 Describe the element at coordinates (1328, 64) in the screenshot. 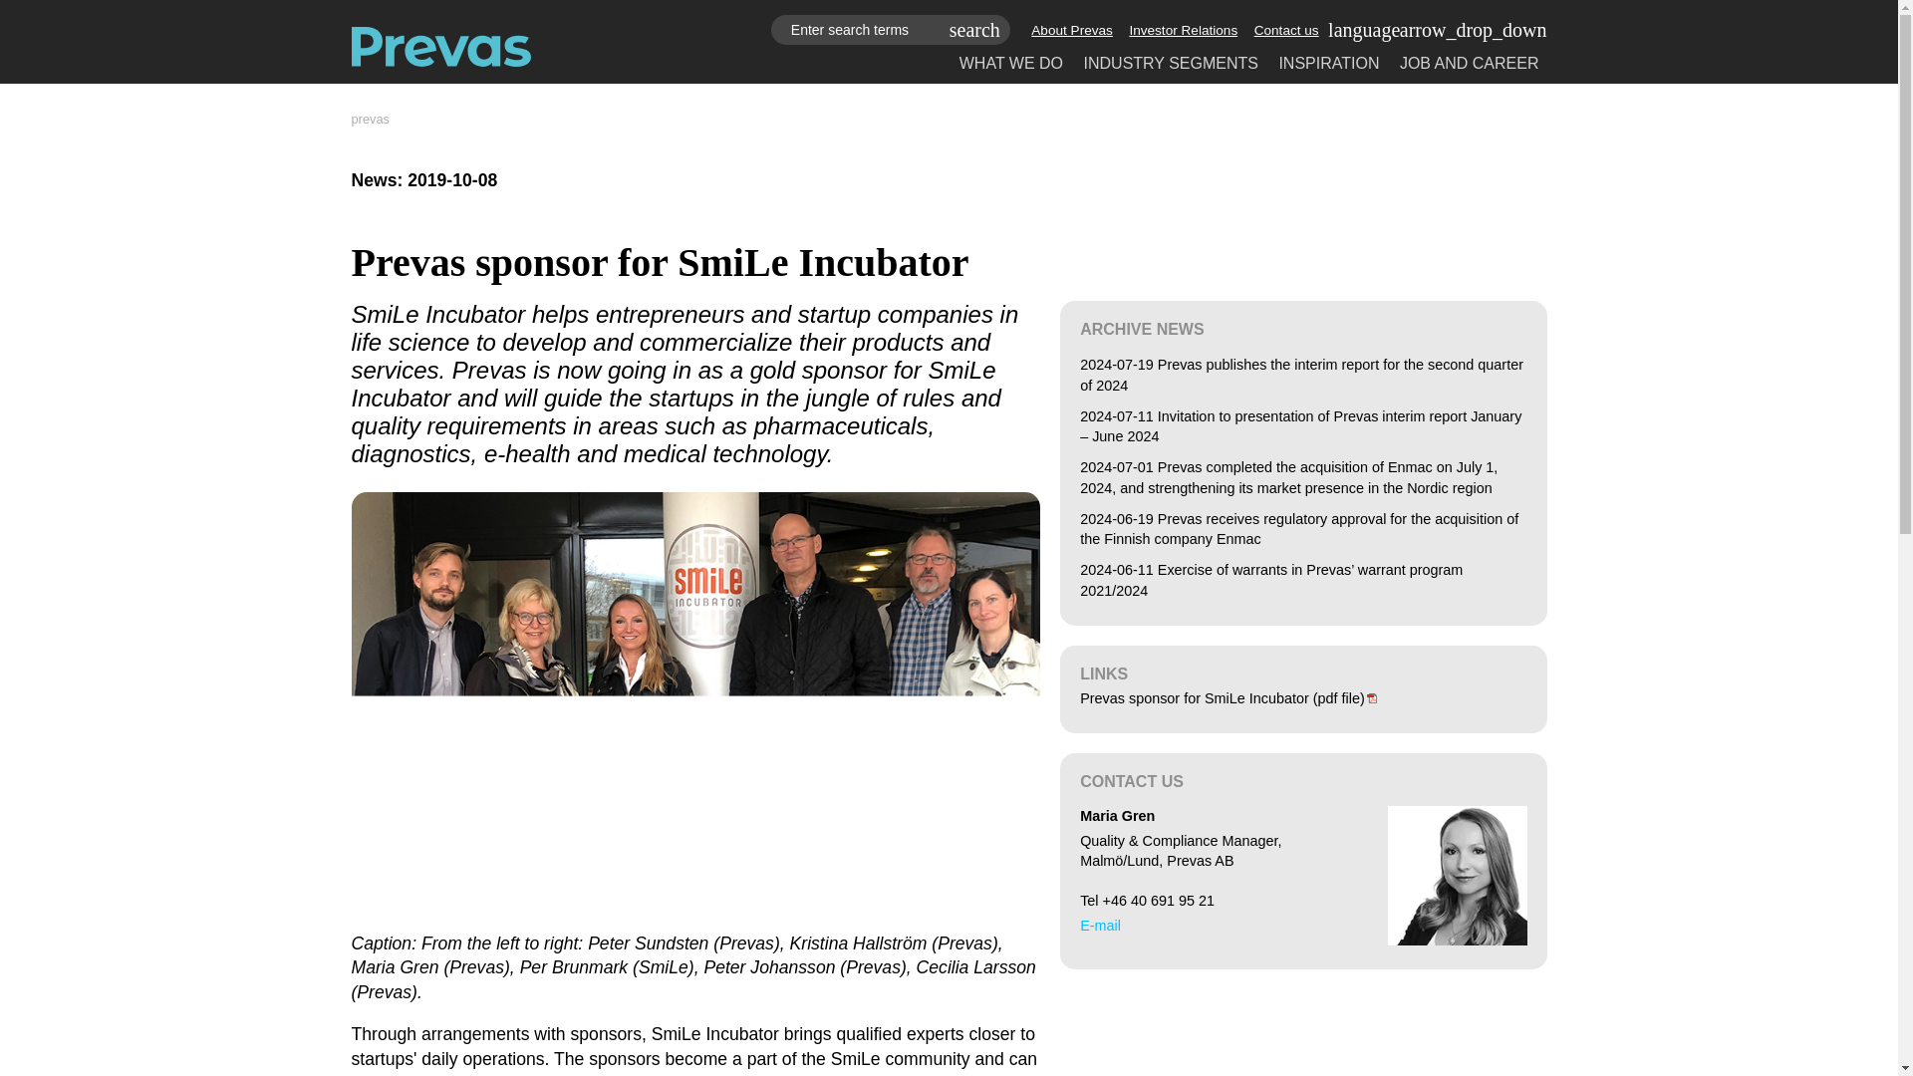

I see `INSPIRATION` at that location.